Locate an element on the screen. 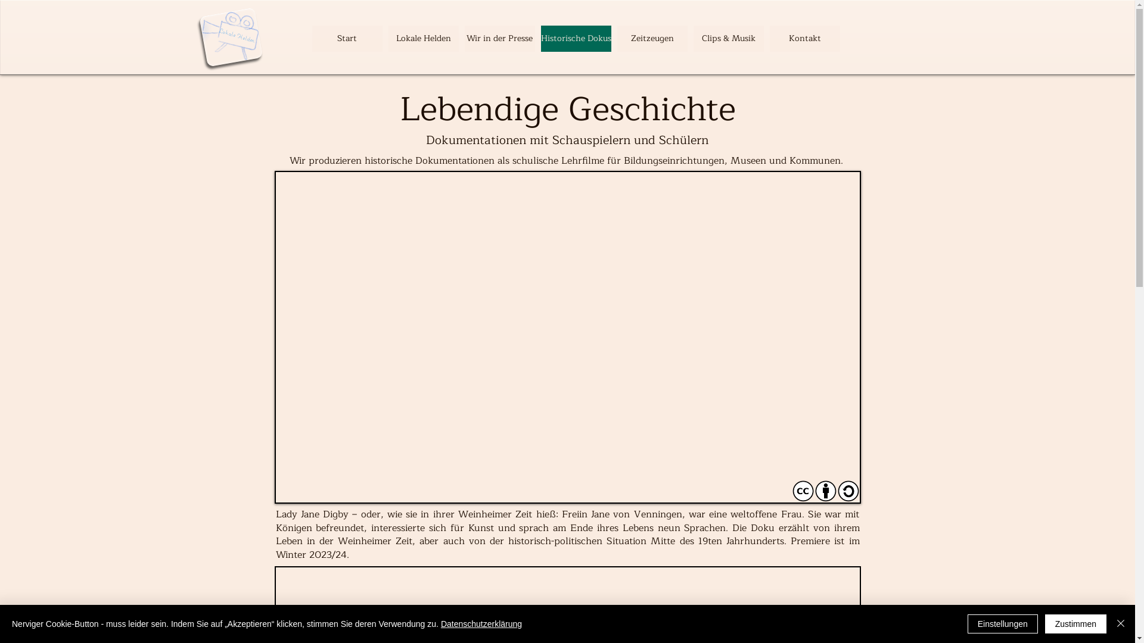 The height and width of the screenshot is (643, 1144). Lokale Helden Dokus is located at coordinates (227, 32).